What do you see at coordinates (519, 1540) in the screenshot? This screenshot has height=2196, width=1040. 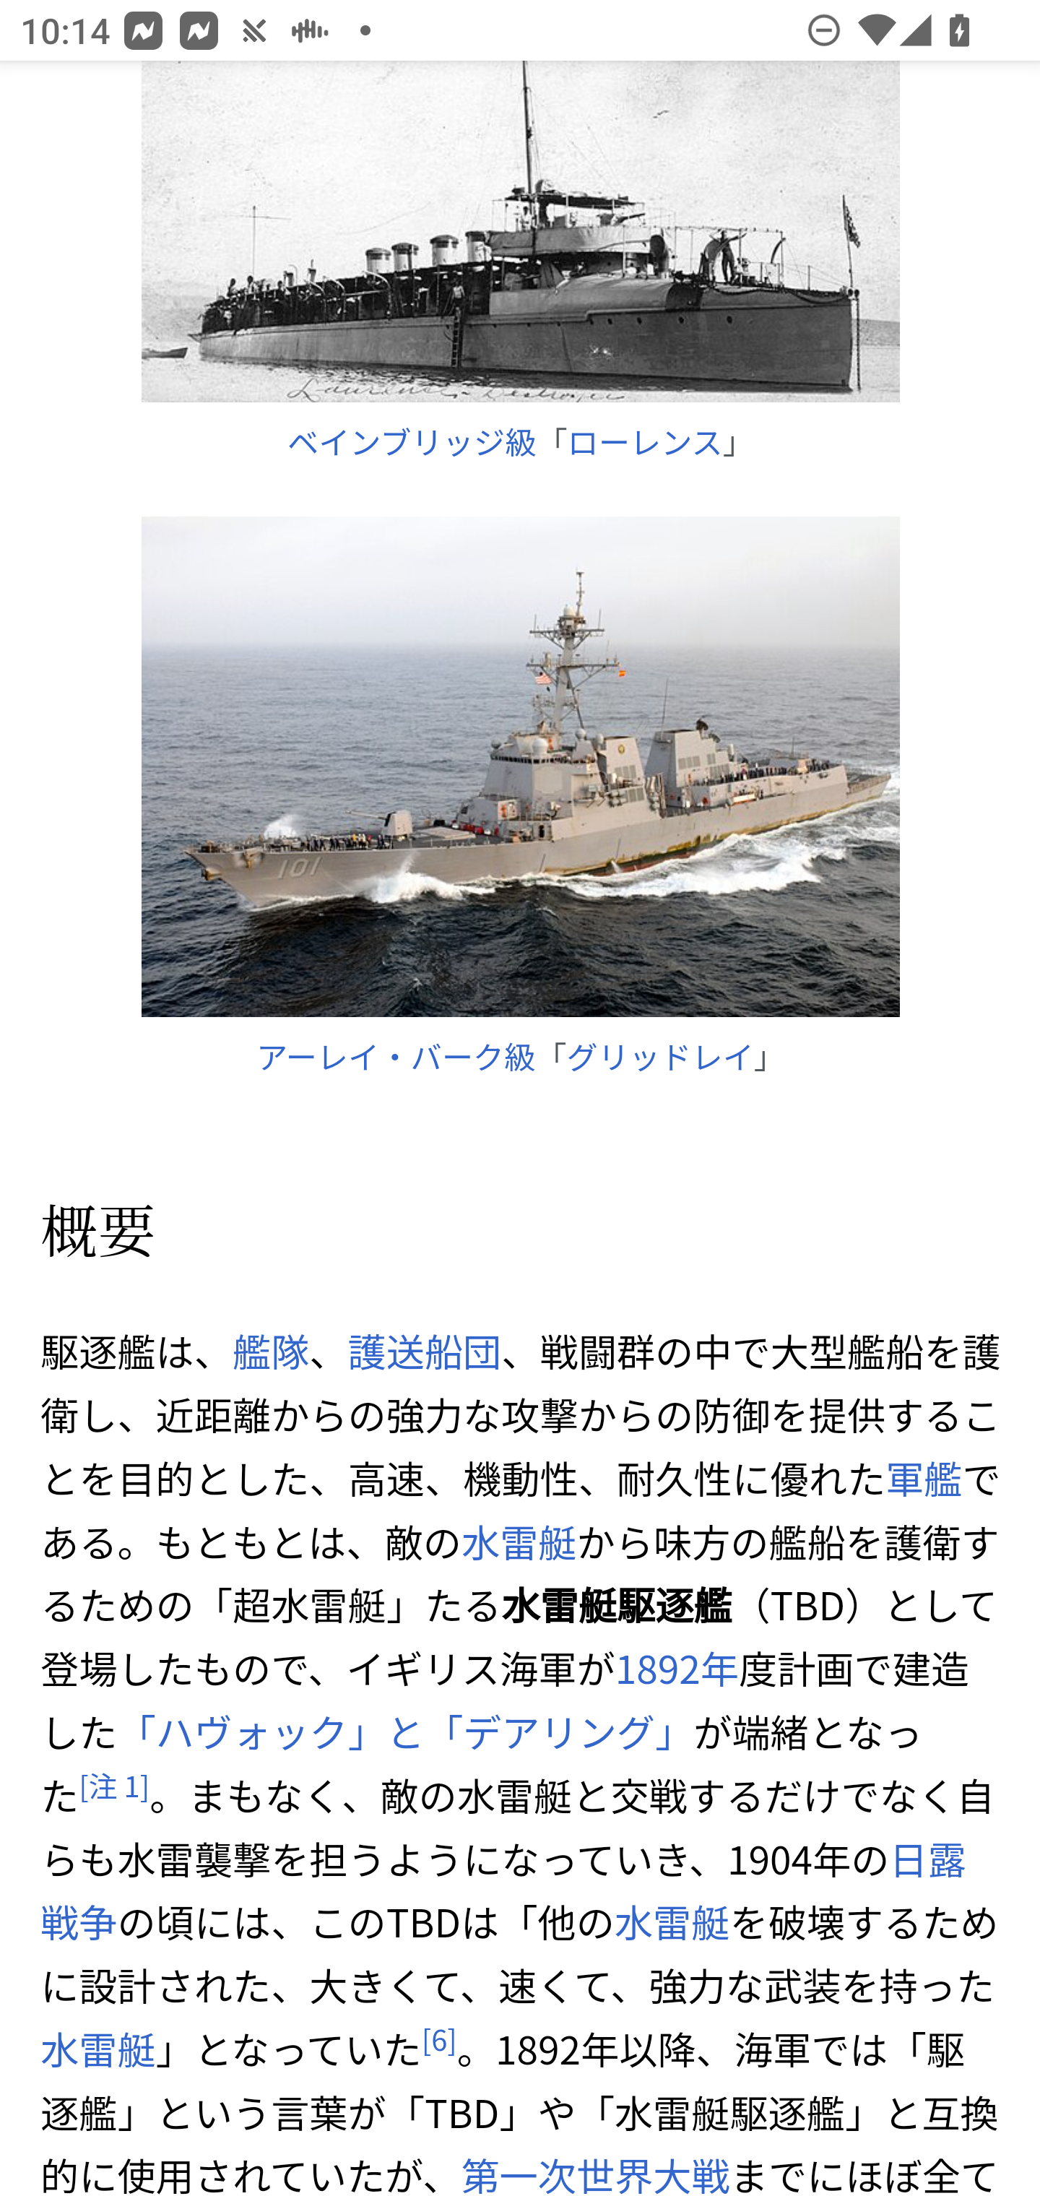 I see `水雷艇` at bounding box center [519, 1540].